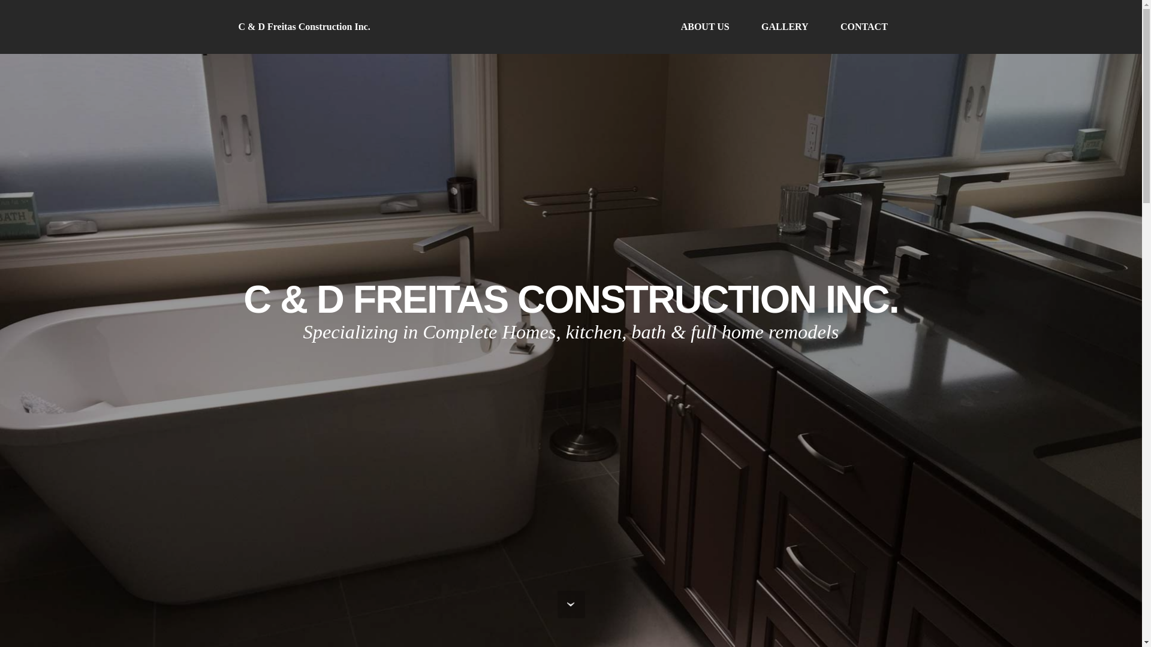 This screenshot has width=1151, height=647. I want to click on CONTACT, so click(863, 27).